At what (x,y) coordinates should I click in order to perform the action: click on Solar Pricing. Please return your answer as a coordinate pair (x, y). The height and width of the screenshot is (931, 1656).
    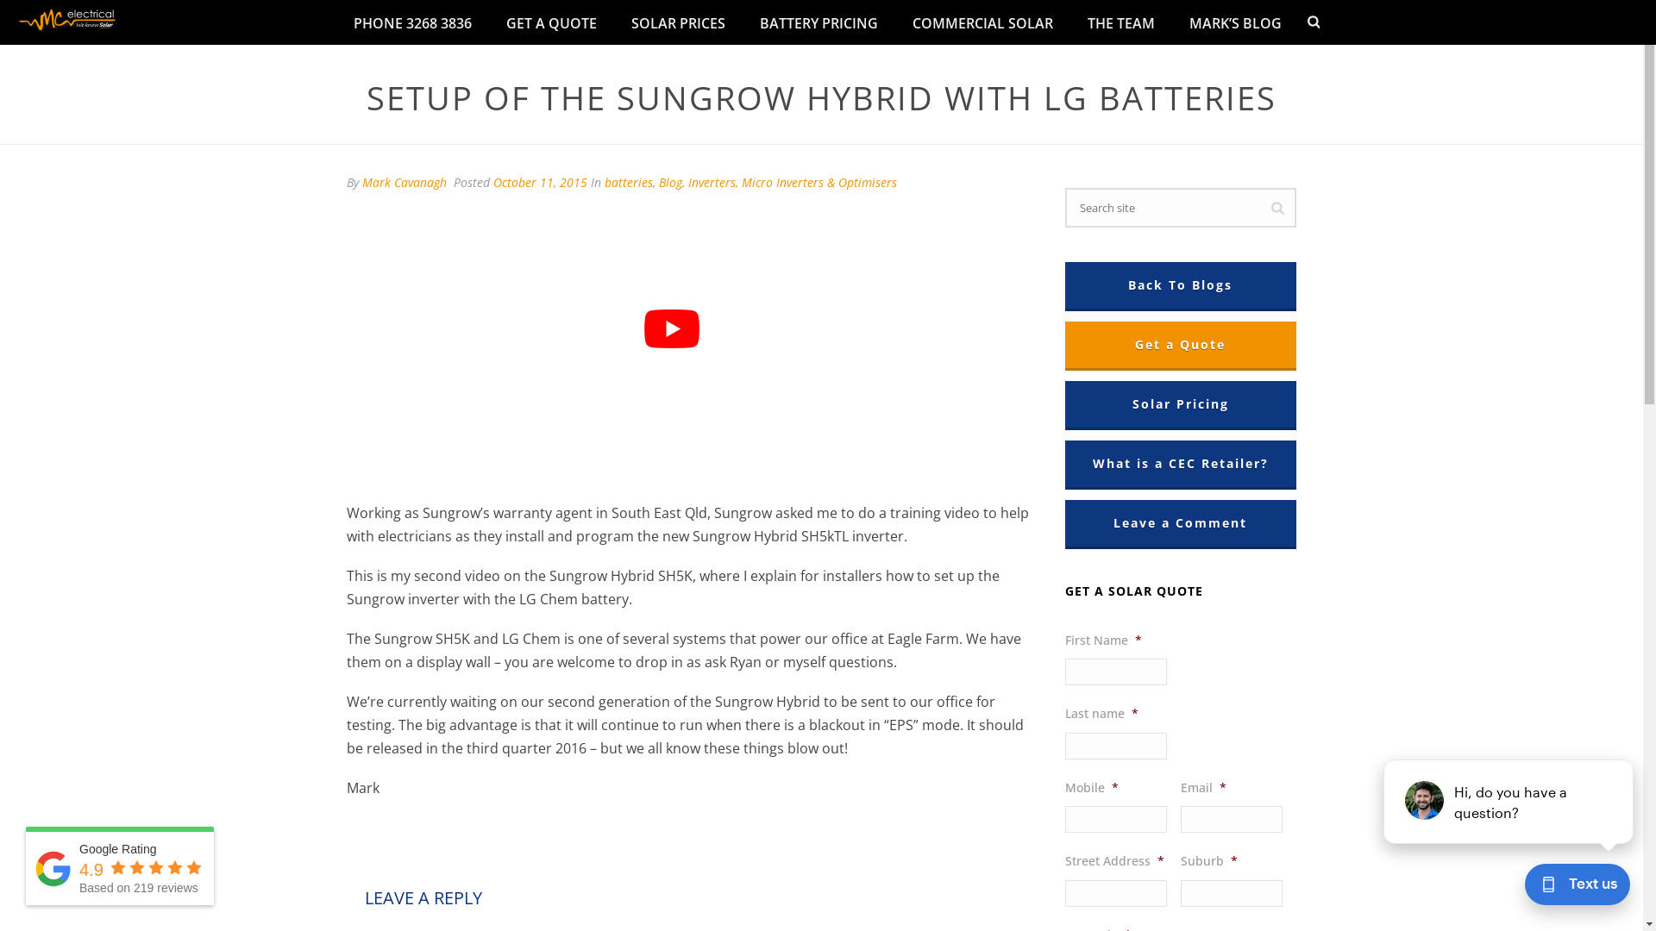
    Looking at the image, I should click on (1181, 404).